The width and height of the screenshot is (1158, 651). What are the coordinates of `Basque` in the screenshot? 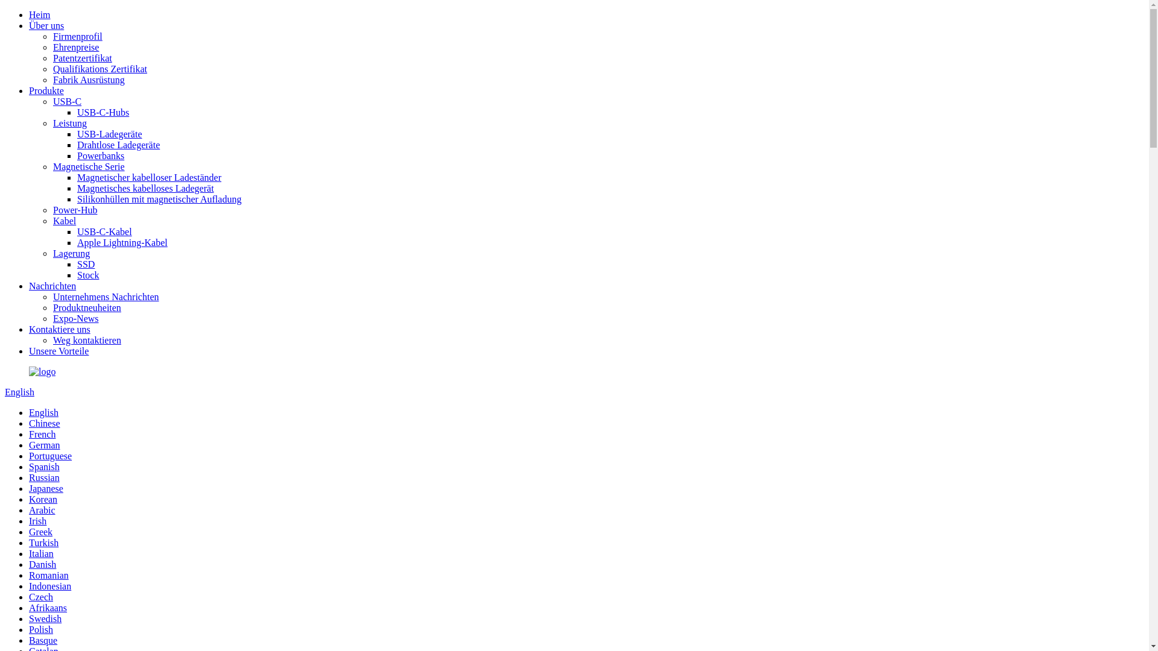 It's located at (43, 640).